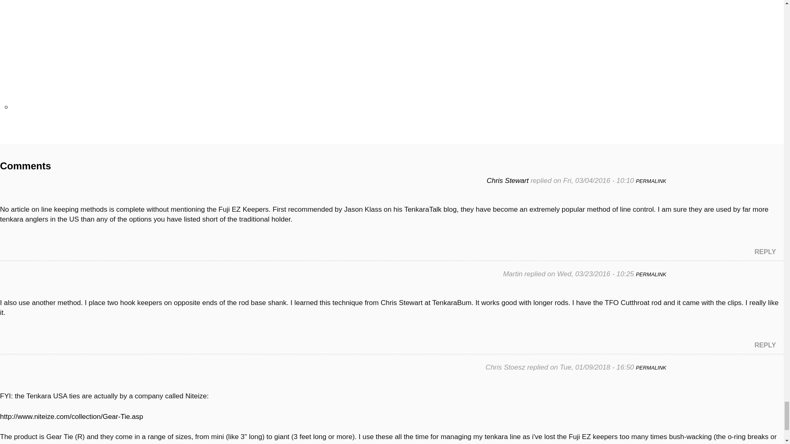 Image resolution: width=790 pixels, height=444 pixels. Describe the element at coordinates (651, 368) in the screenshot. I see `PERMALINK` at that location.